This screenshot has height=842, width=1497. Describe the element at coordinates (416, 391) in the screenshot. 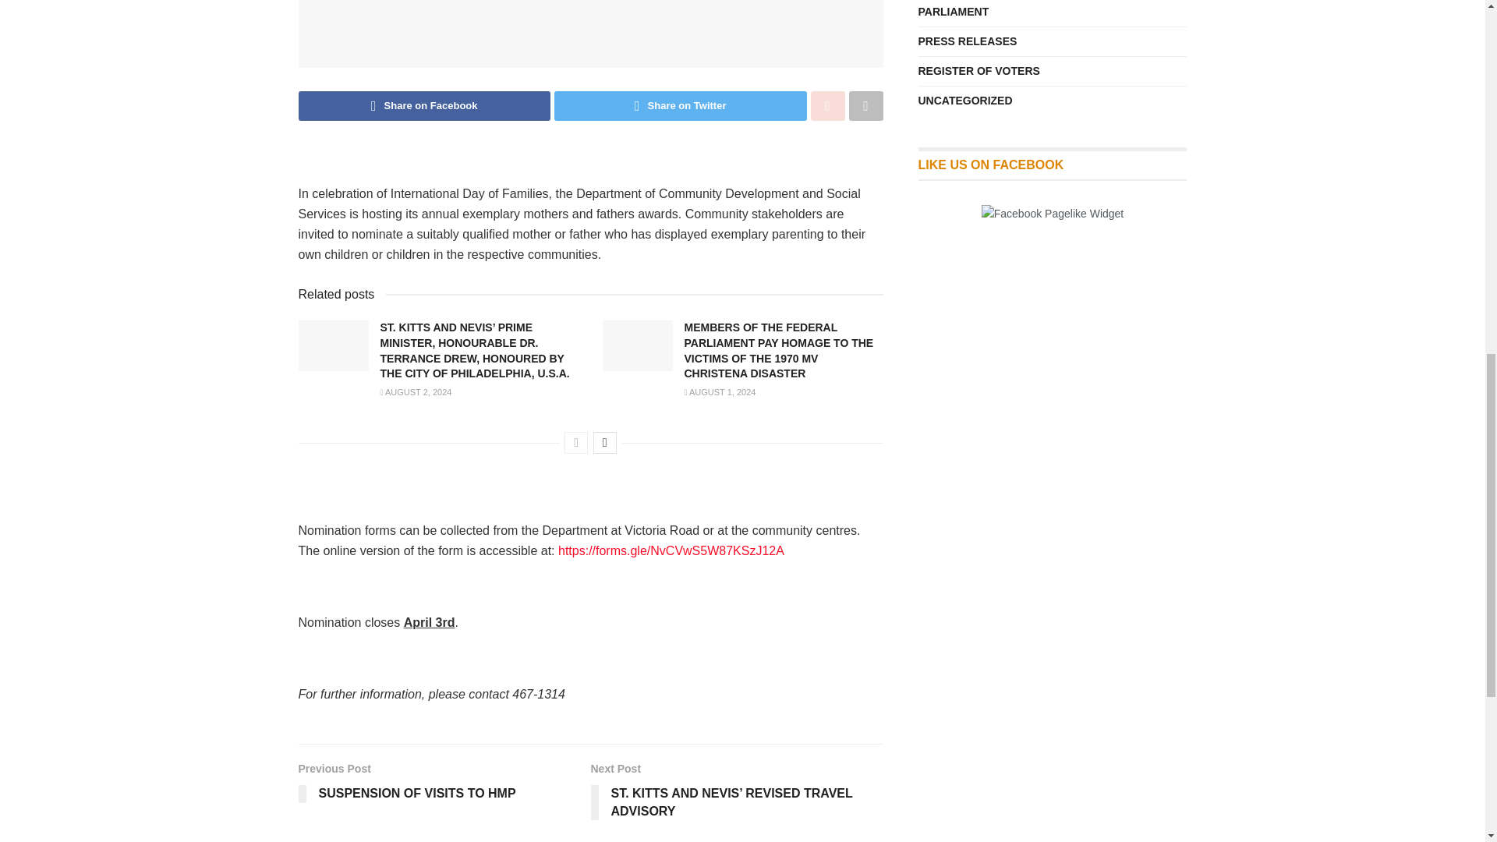

I see `AUGUST 2, 2024` at that location.